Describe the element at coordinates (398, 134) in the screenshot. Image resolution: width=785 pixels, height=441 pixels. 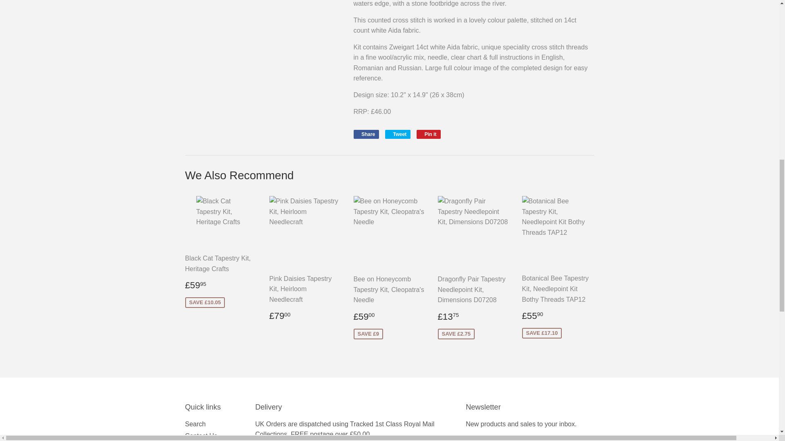
I see `Tweet on Twitter` at that location.